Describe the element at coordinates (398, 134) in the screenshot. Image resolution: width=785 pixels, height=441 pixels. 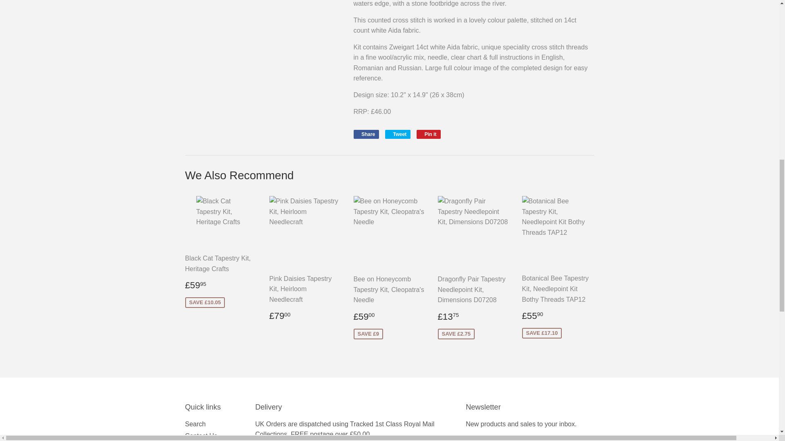
I see `Tweet on Twitter` at that location.